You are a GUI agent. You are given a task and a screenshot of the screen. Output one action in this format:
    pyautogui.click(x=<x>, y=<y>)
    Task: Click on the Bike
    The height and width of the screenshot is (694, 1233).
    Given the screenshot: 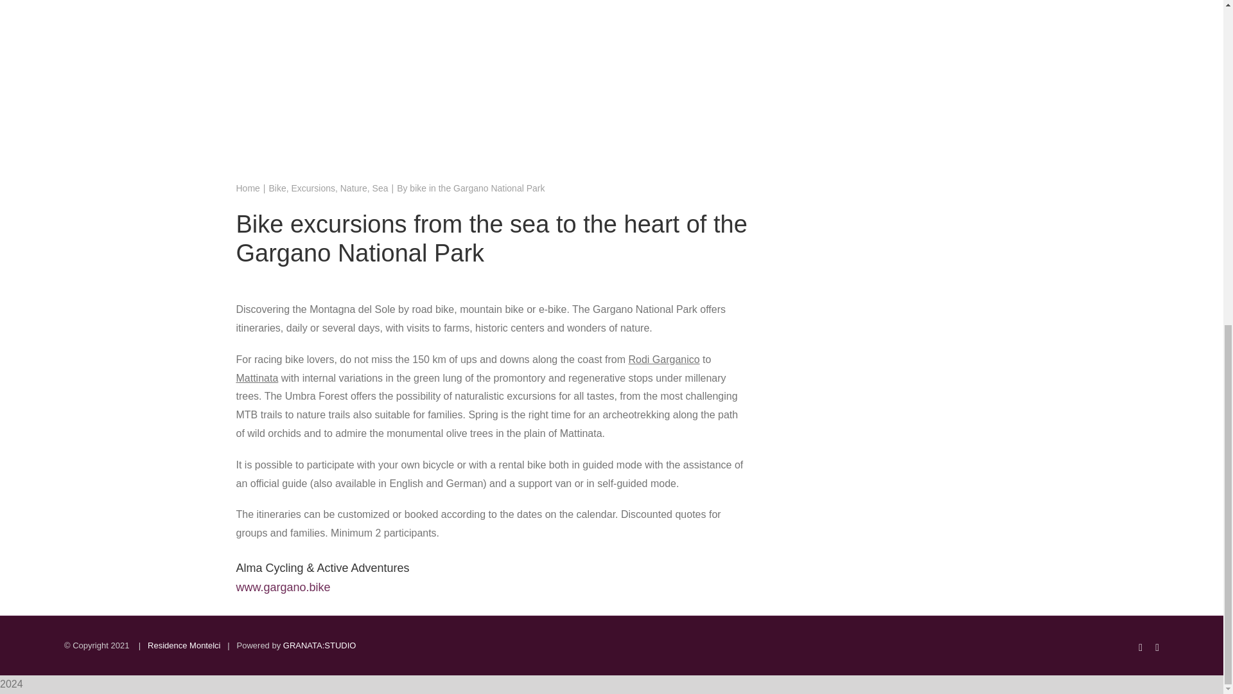 What is the action you would take?
    pyautogui.click(x=277, y=188)
    